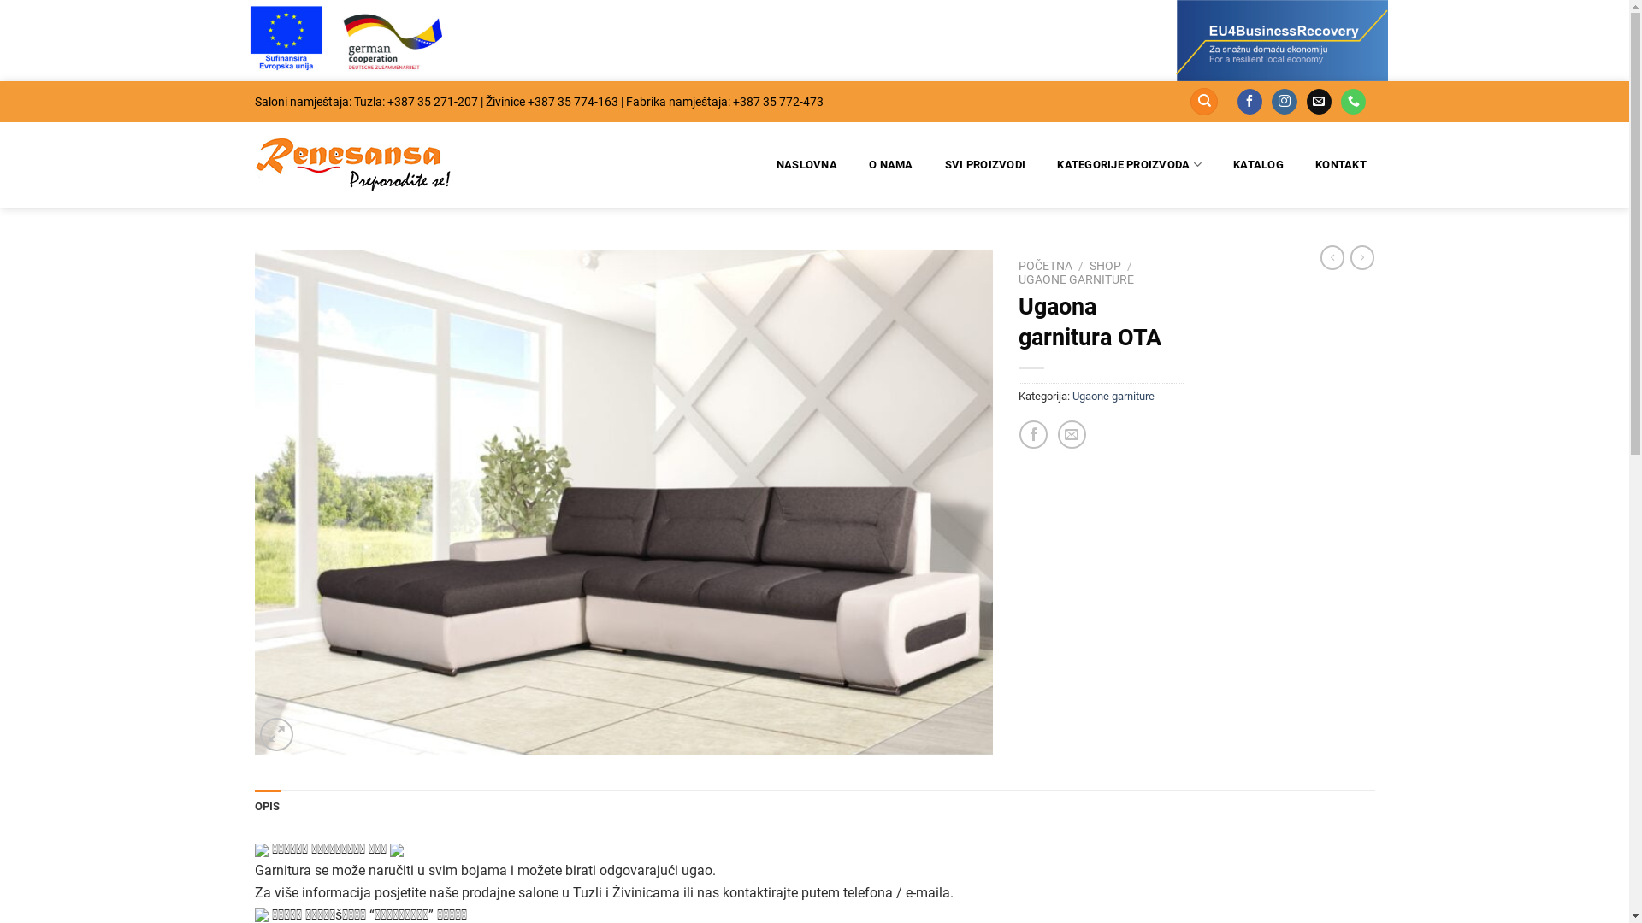 The width and height of the screenshot is (1642, 923). Describe the element at coordinates (1033, 434) in the screenshot. I see `Share on Facebook` at that location.